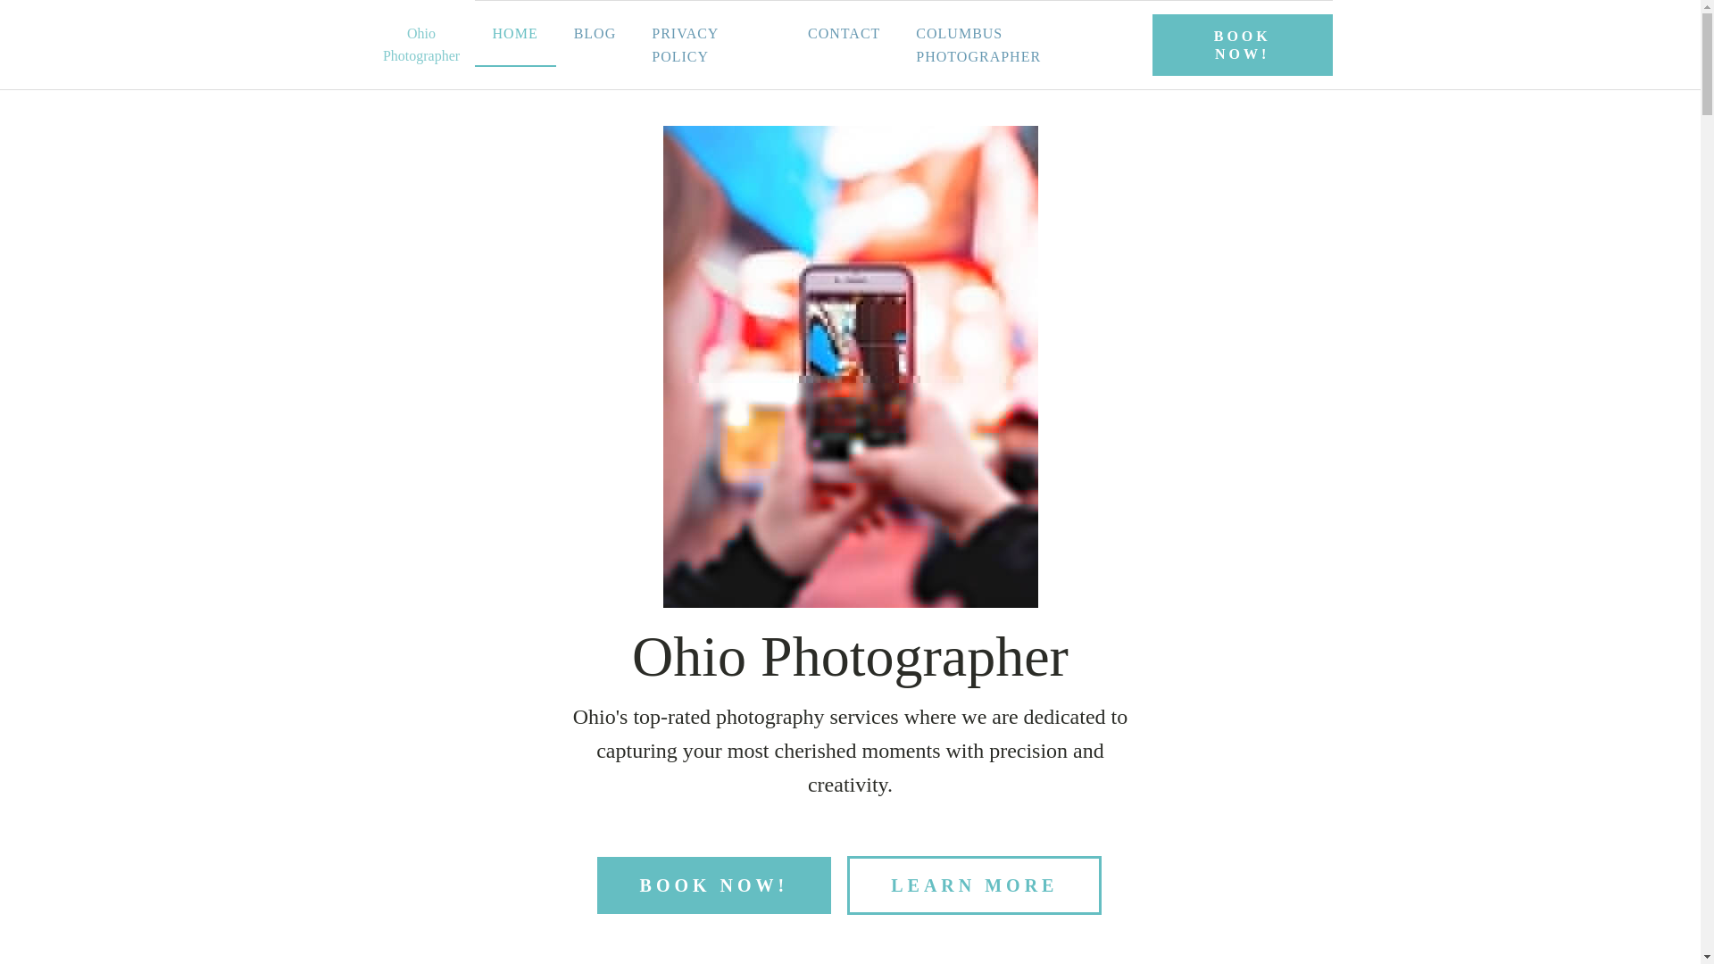 The image size is (1714, 964). Describe the element at coordinates (514, 34) in the screenshot. I see `HOME` at that location.